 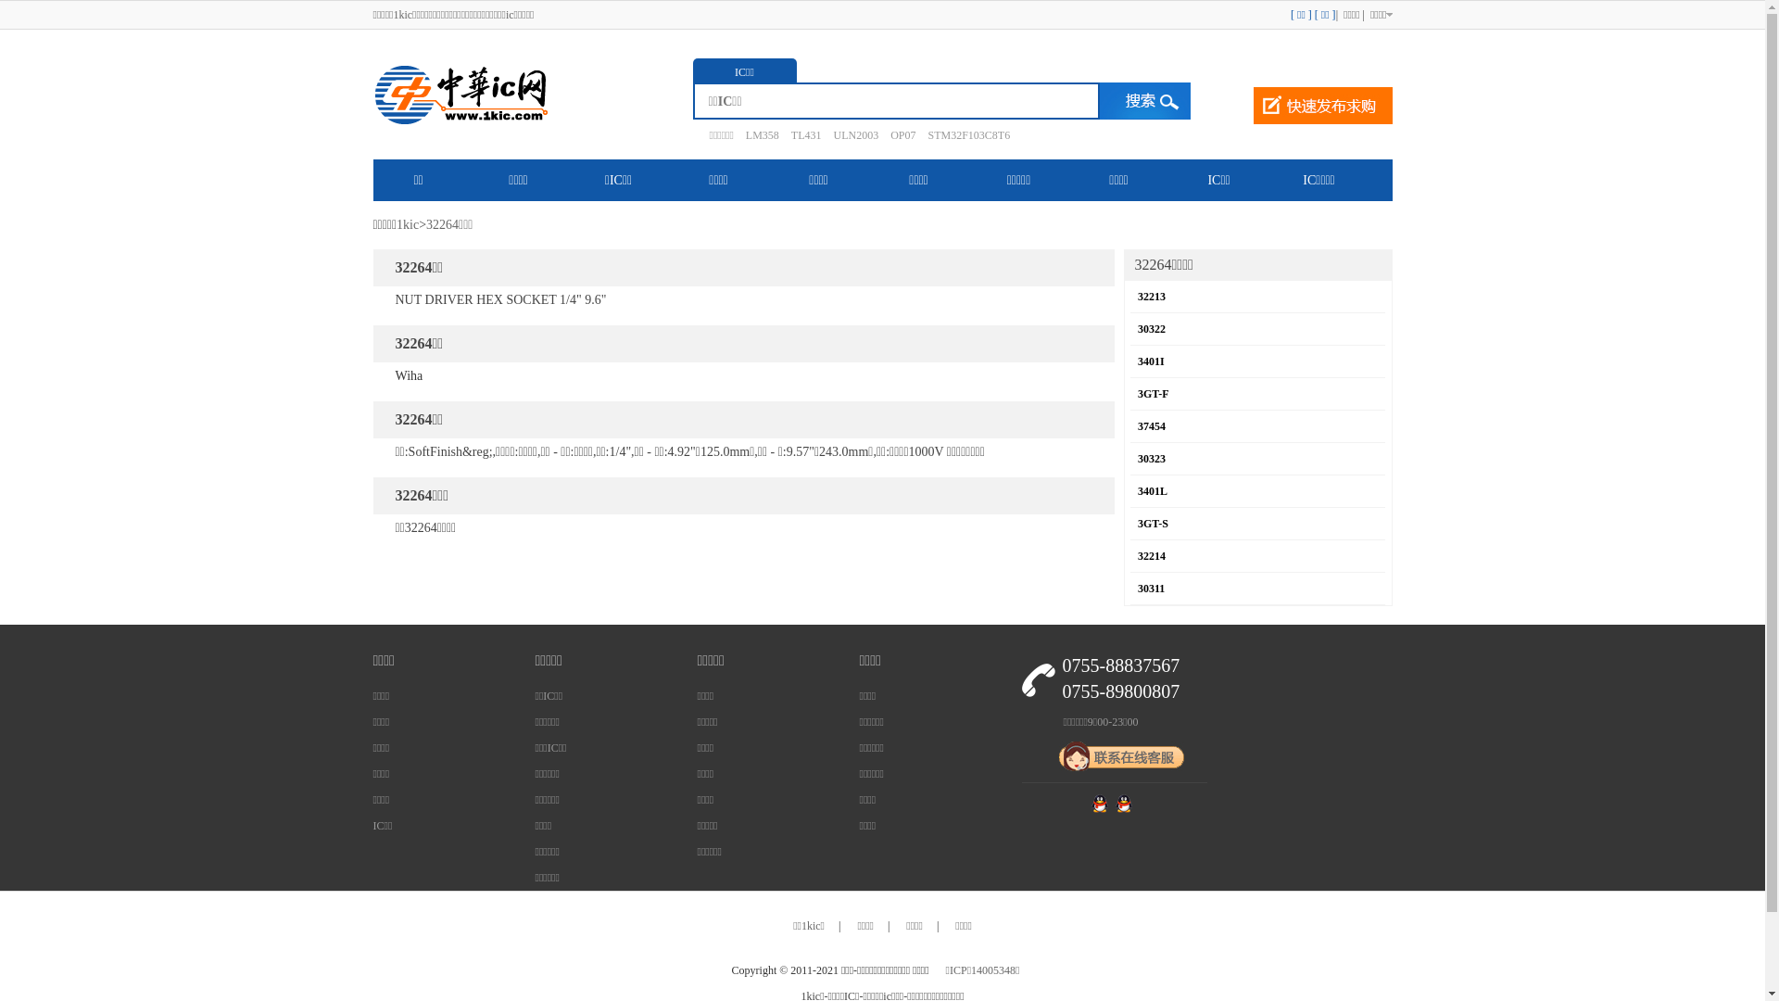 What do you see at coordinates (1153, 491) in the screenshot?
I see `3401L` at bounding box center [1153, 491].